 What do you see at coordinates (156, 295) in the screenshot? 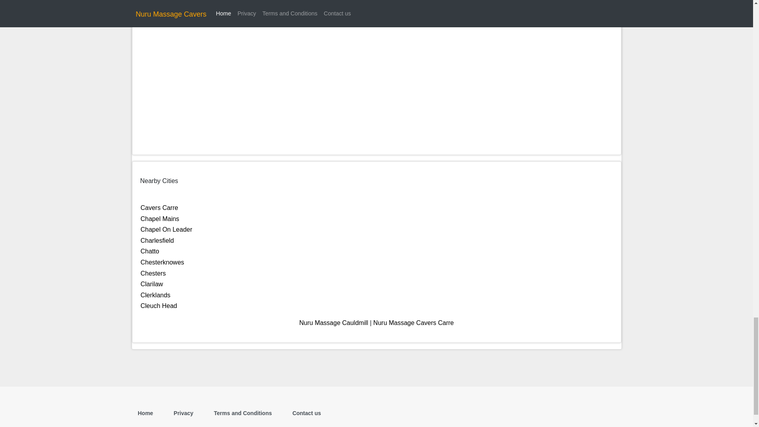
I see `Clerklands` at bounding box center [156, 295].